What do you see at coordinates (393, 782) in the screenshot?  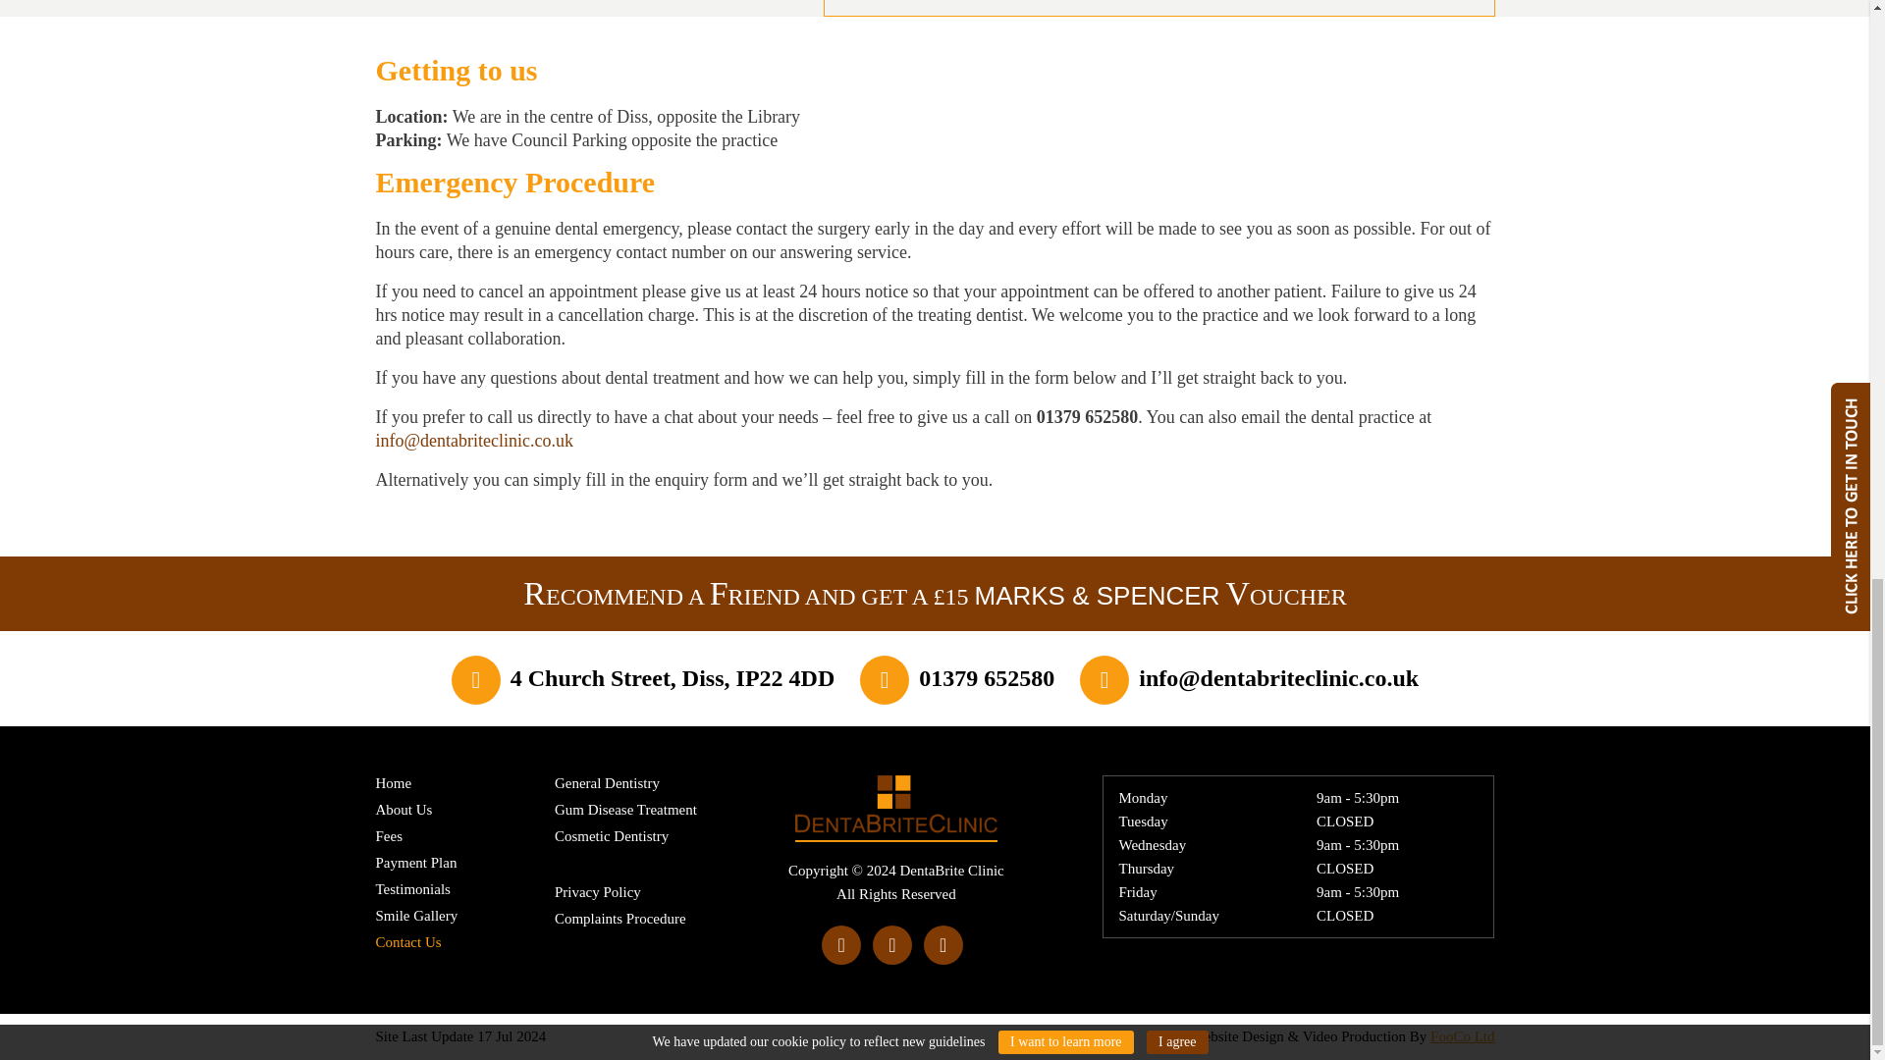 I see `Home` at bounding box center [393, 782].